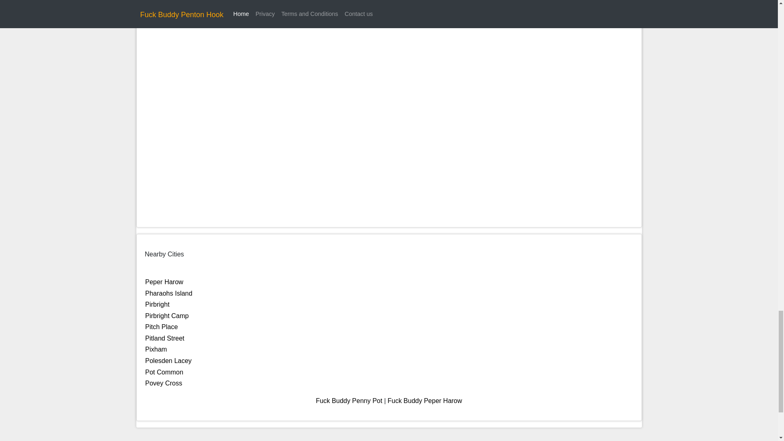  I want to click on Pitland Street, so click(165, 338).